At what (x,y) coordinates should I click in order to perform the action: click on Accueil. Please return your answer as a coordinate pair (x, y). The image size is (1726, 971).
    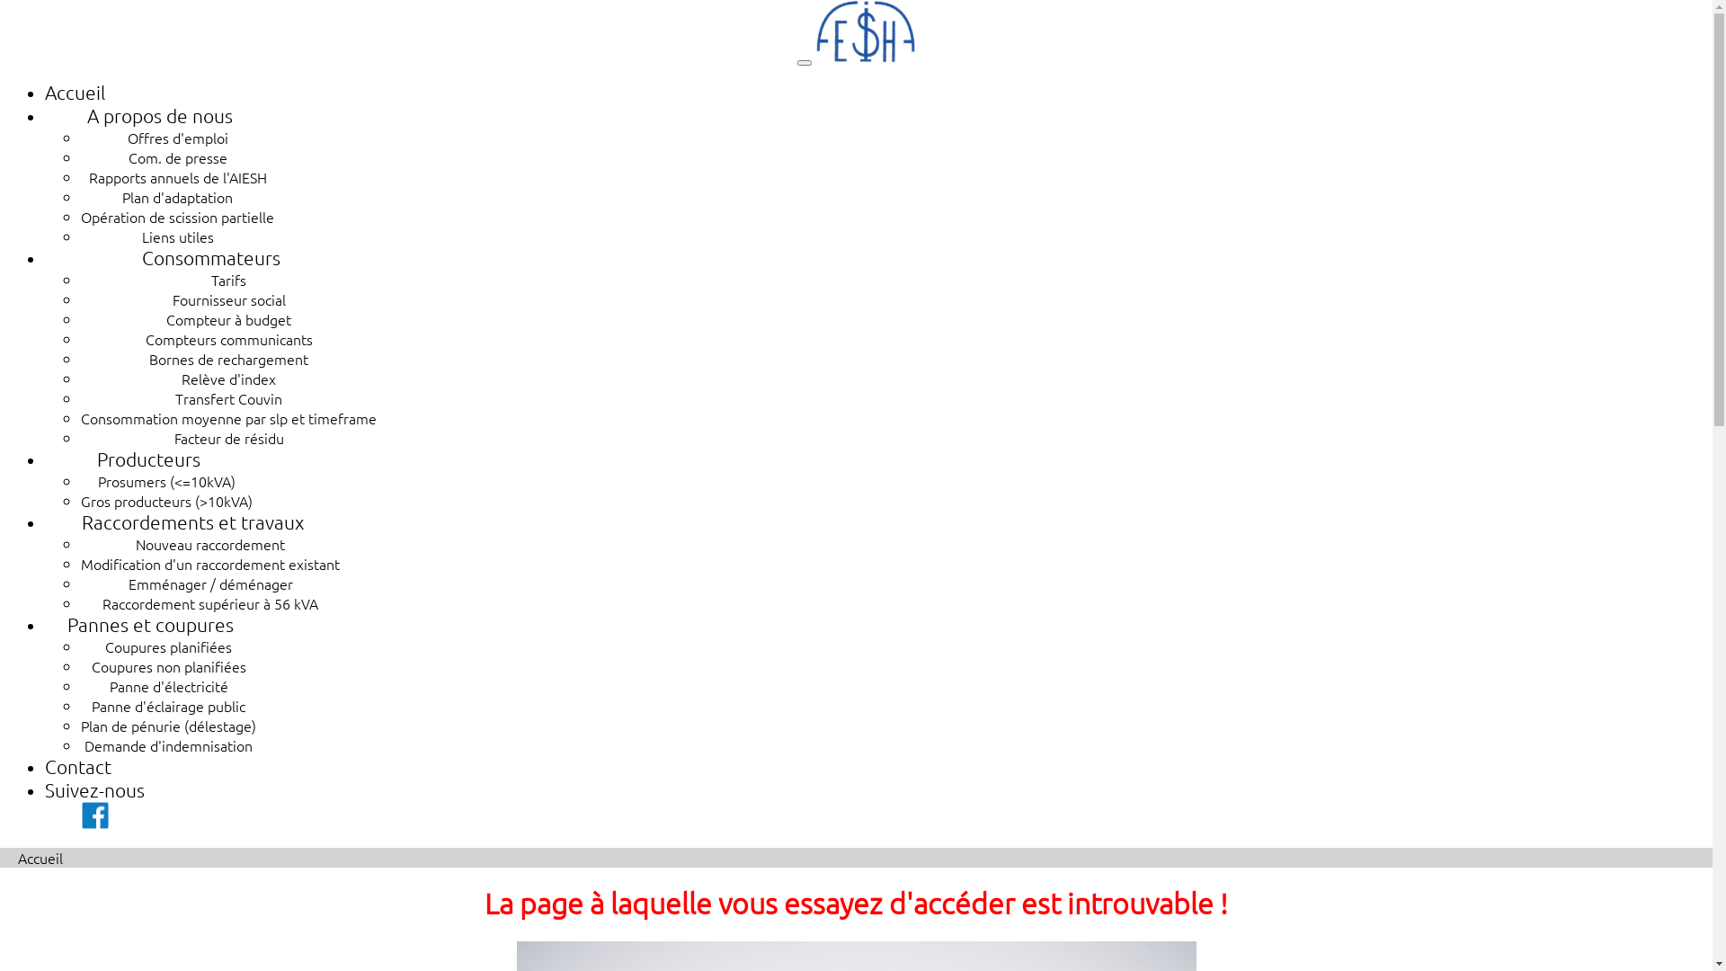
    Looking at the image, I should click on (40, 858).